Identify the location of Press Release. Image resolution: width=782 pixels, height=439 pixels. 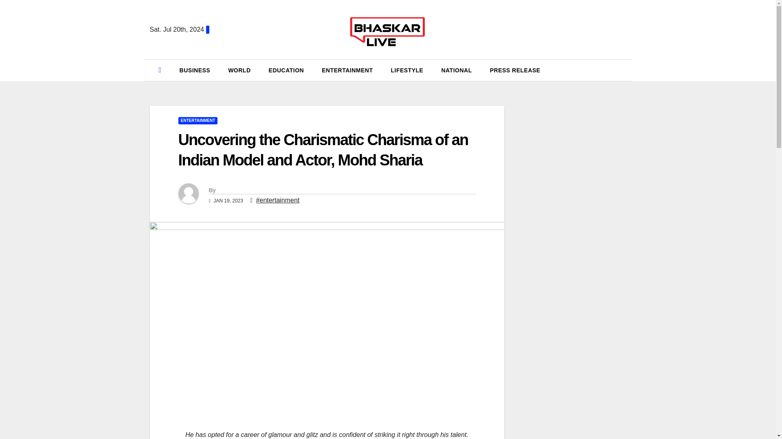
(515, 70).